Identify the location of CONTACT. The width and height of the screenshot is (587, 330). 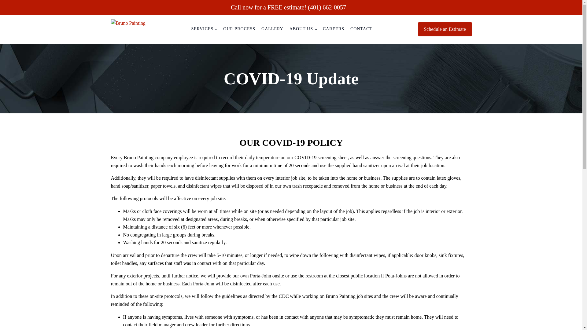
(361, 29).